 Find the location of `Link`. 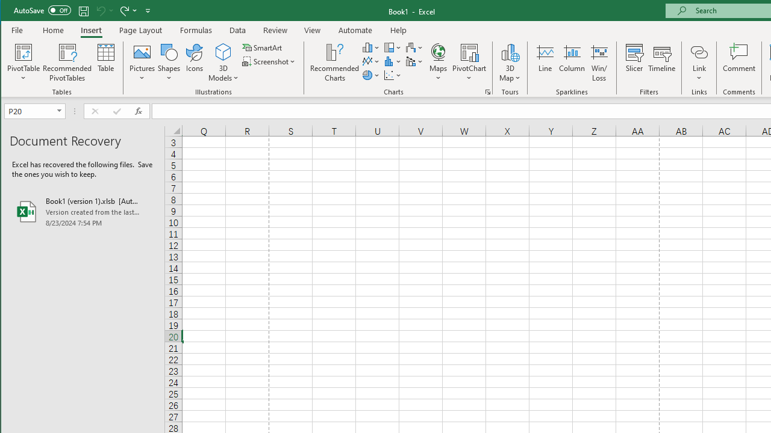

Link is located at coordinates (699, 63).